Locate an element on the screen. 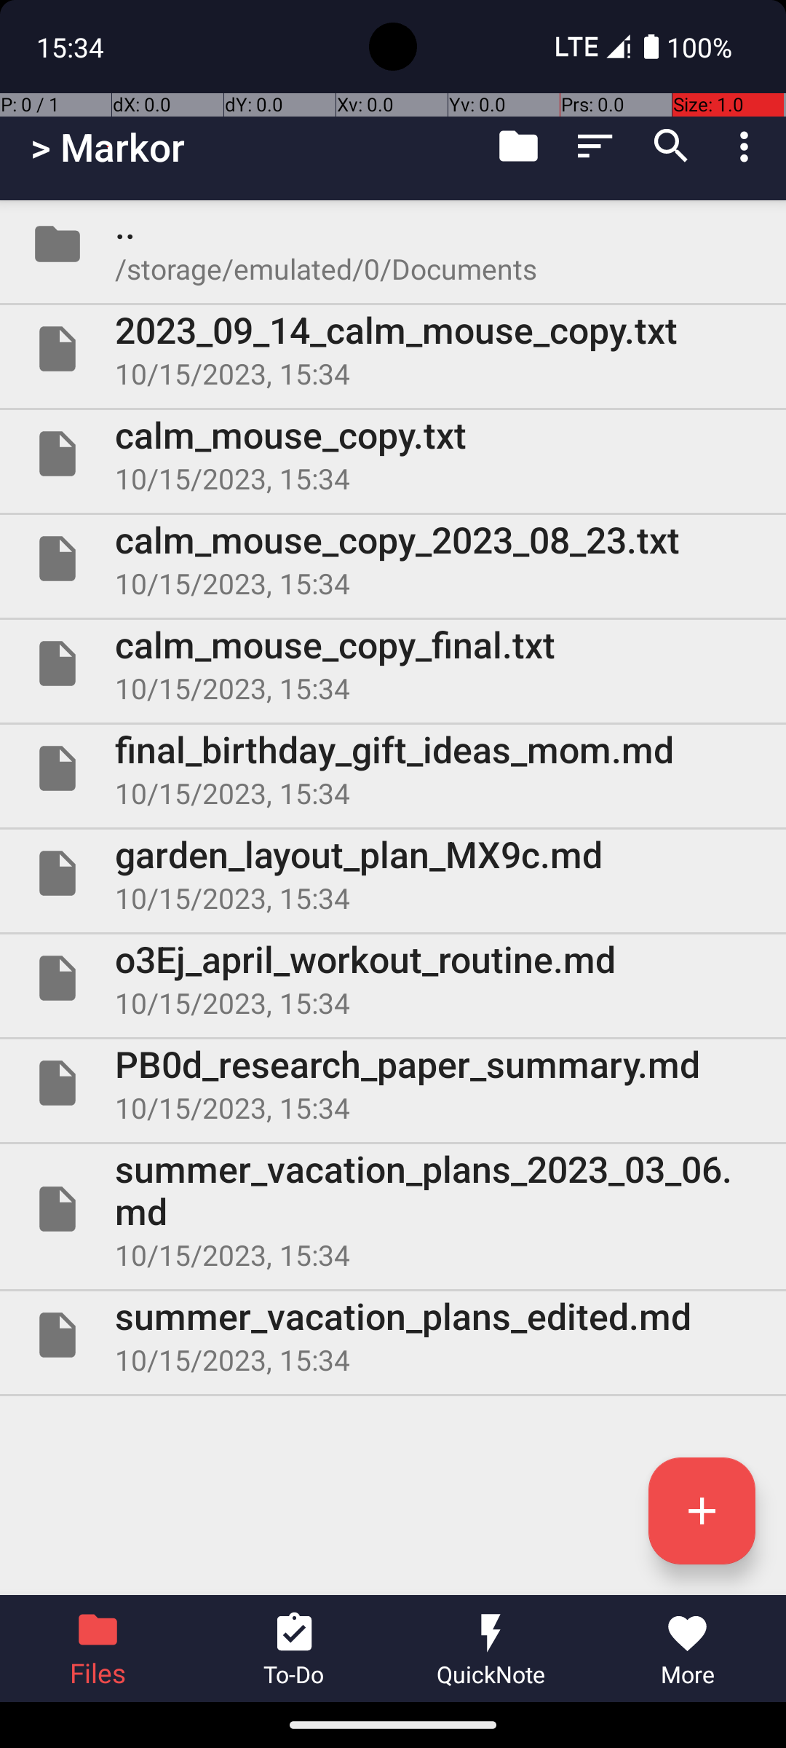 Image resolution: width=786 pixels, height=1748 pixels. File garden_layout_plan_MX9c.md  is located at coordinates (393, 873).